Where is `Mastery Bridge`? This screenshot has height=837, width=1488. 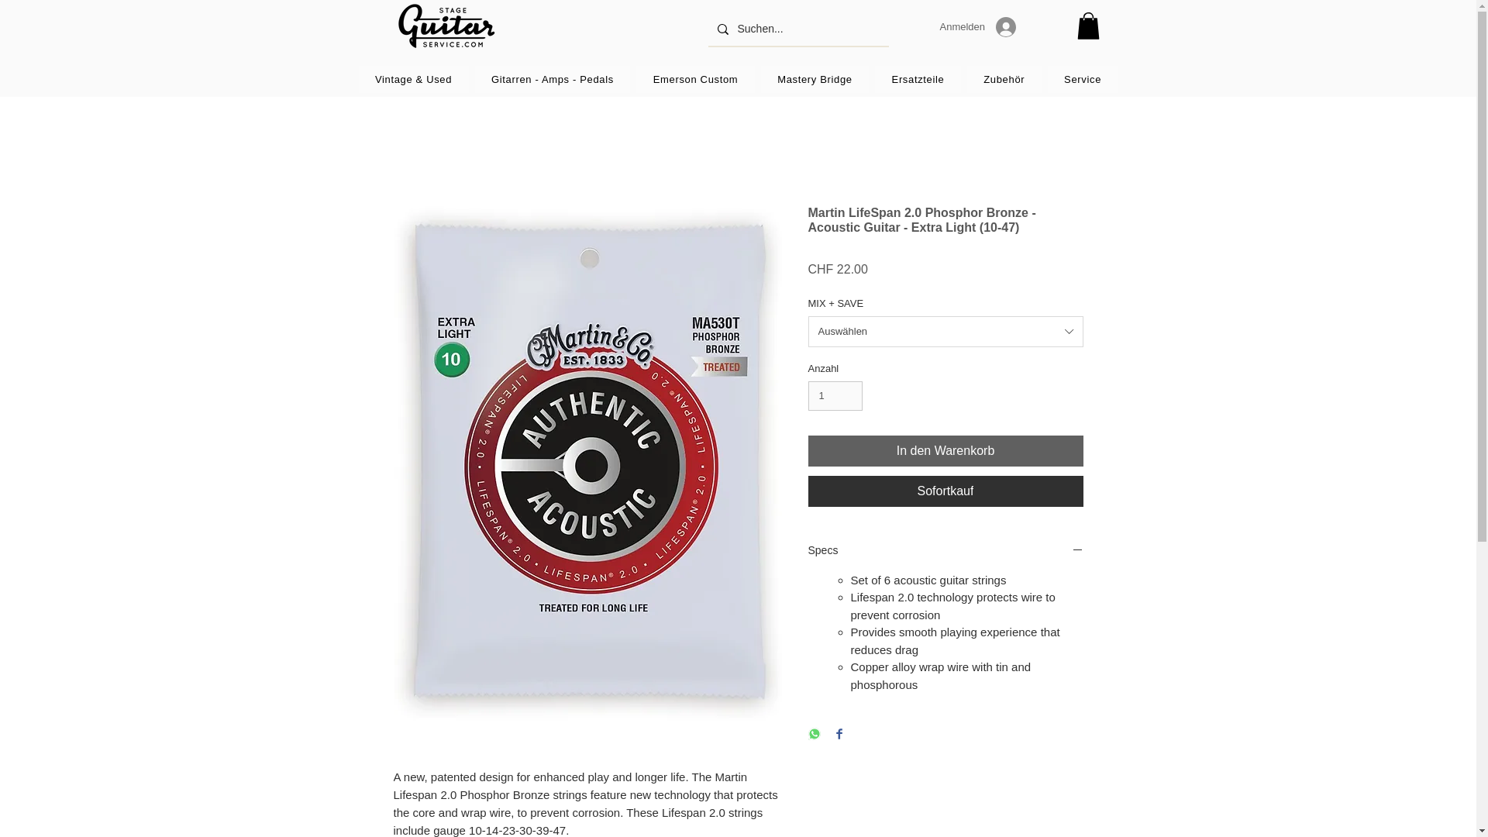 Mastery Bridge is located at coordinates (815, 79).